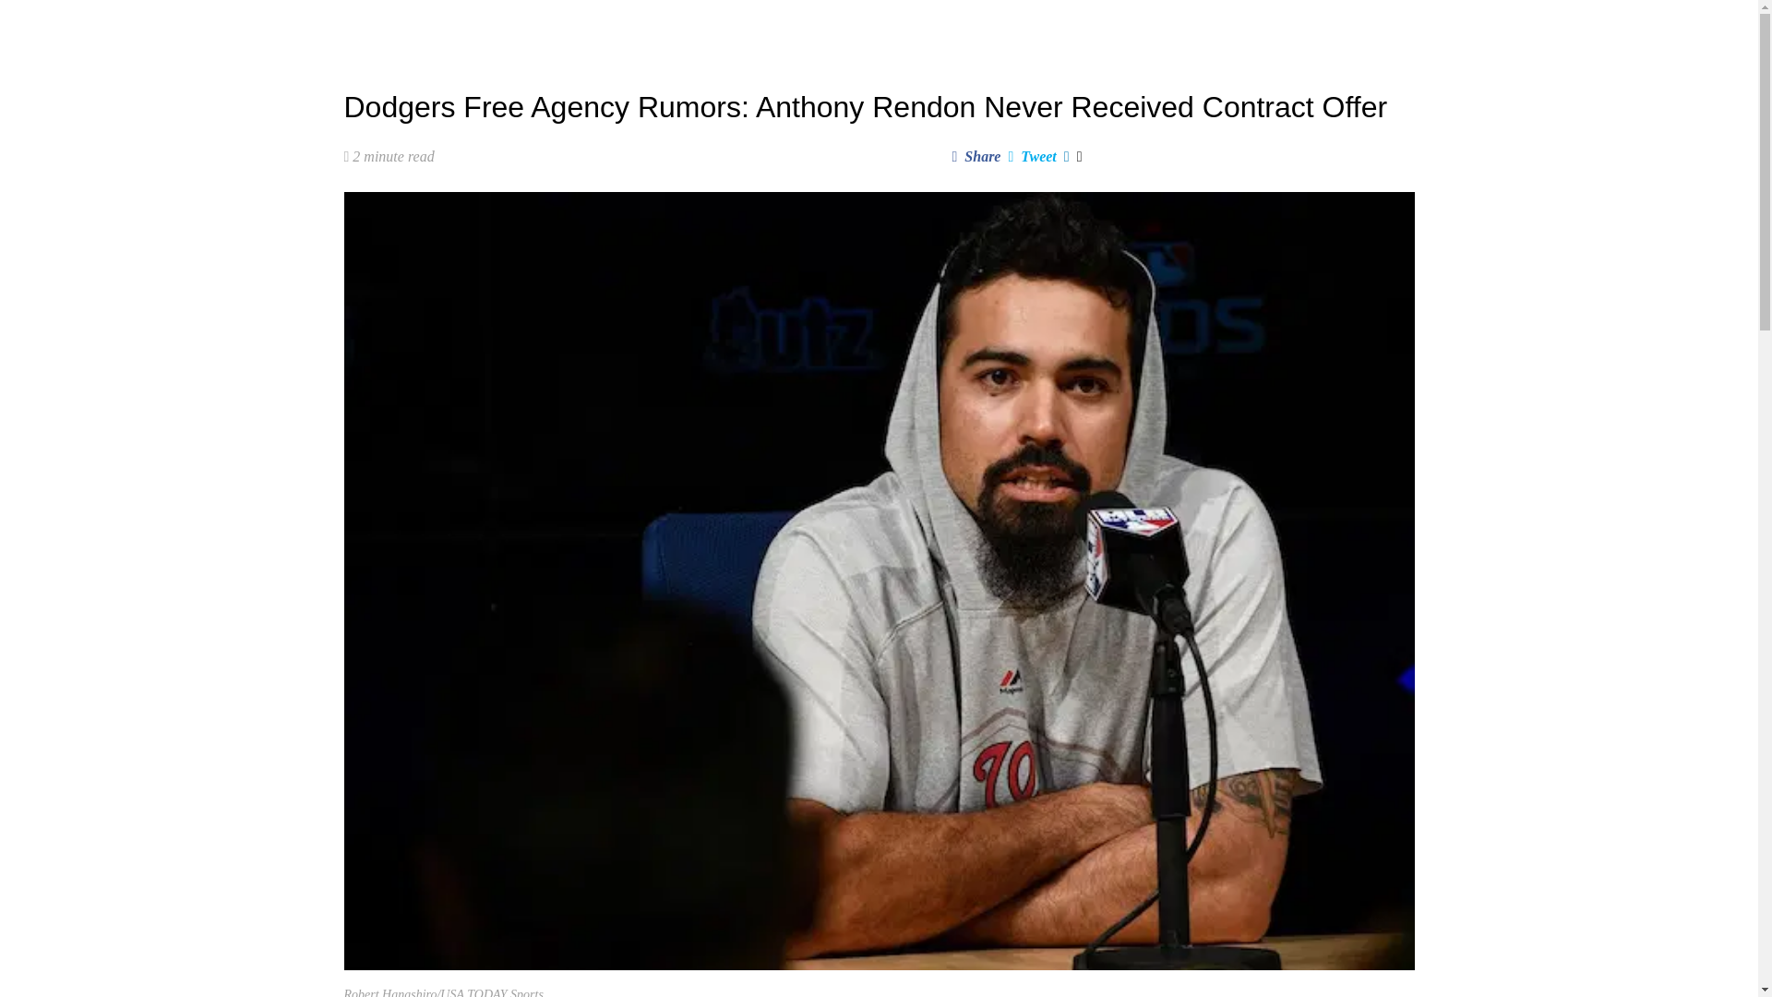  Describe the element at coordinates (392, 28) in the screenshot. I see `Dodger Blue` at that location.